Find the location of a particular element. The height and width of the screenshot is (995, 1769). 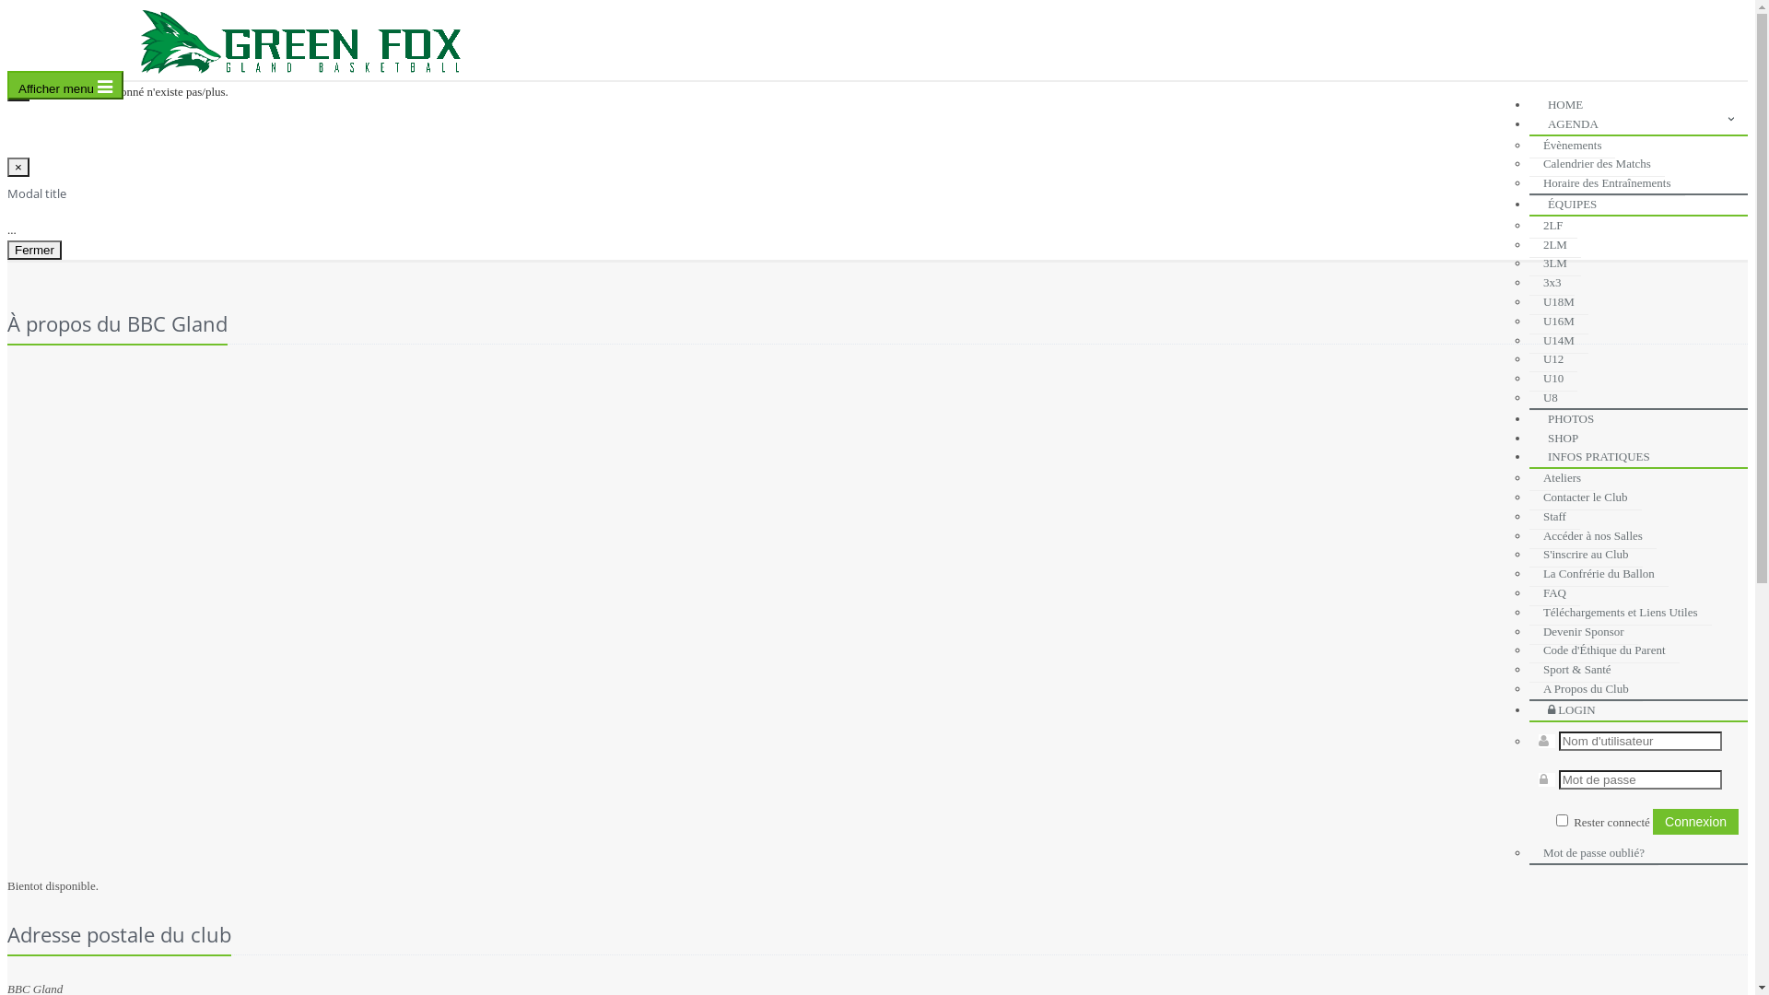

Contacter le Club is located at coordinates (1586, 497).